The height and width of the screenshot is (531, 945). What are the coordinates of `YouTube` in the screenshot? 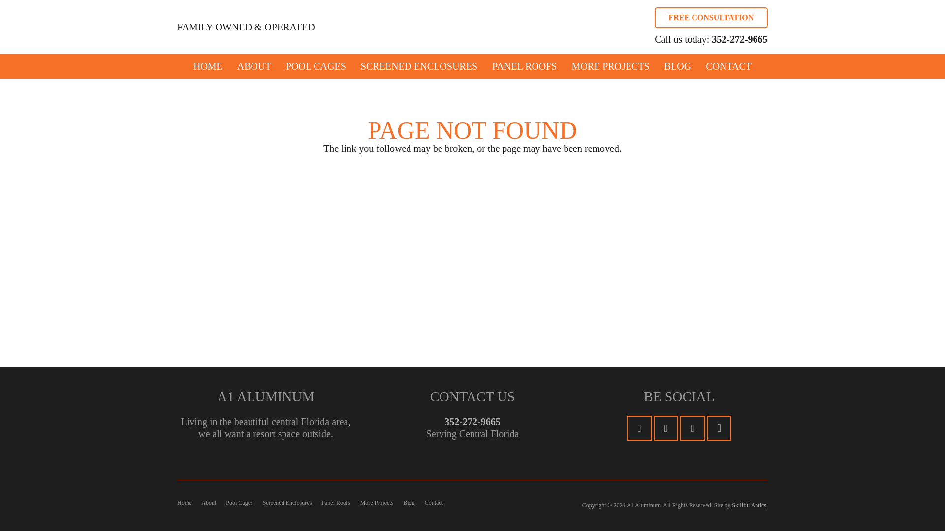 It's located at (693, 428).